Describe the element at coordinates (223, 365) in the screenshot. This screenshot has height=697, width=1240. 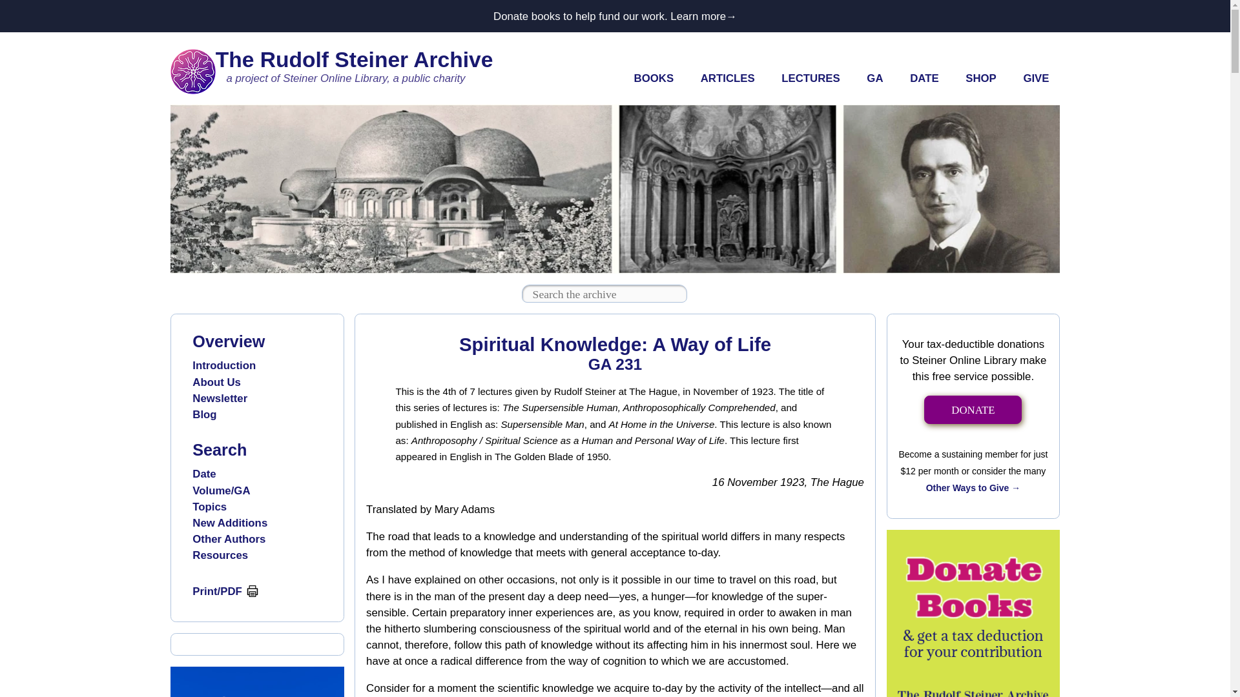
I see `Introduction` at that location.